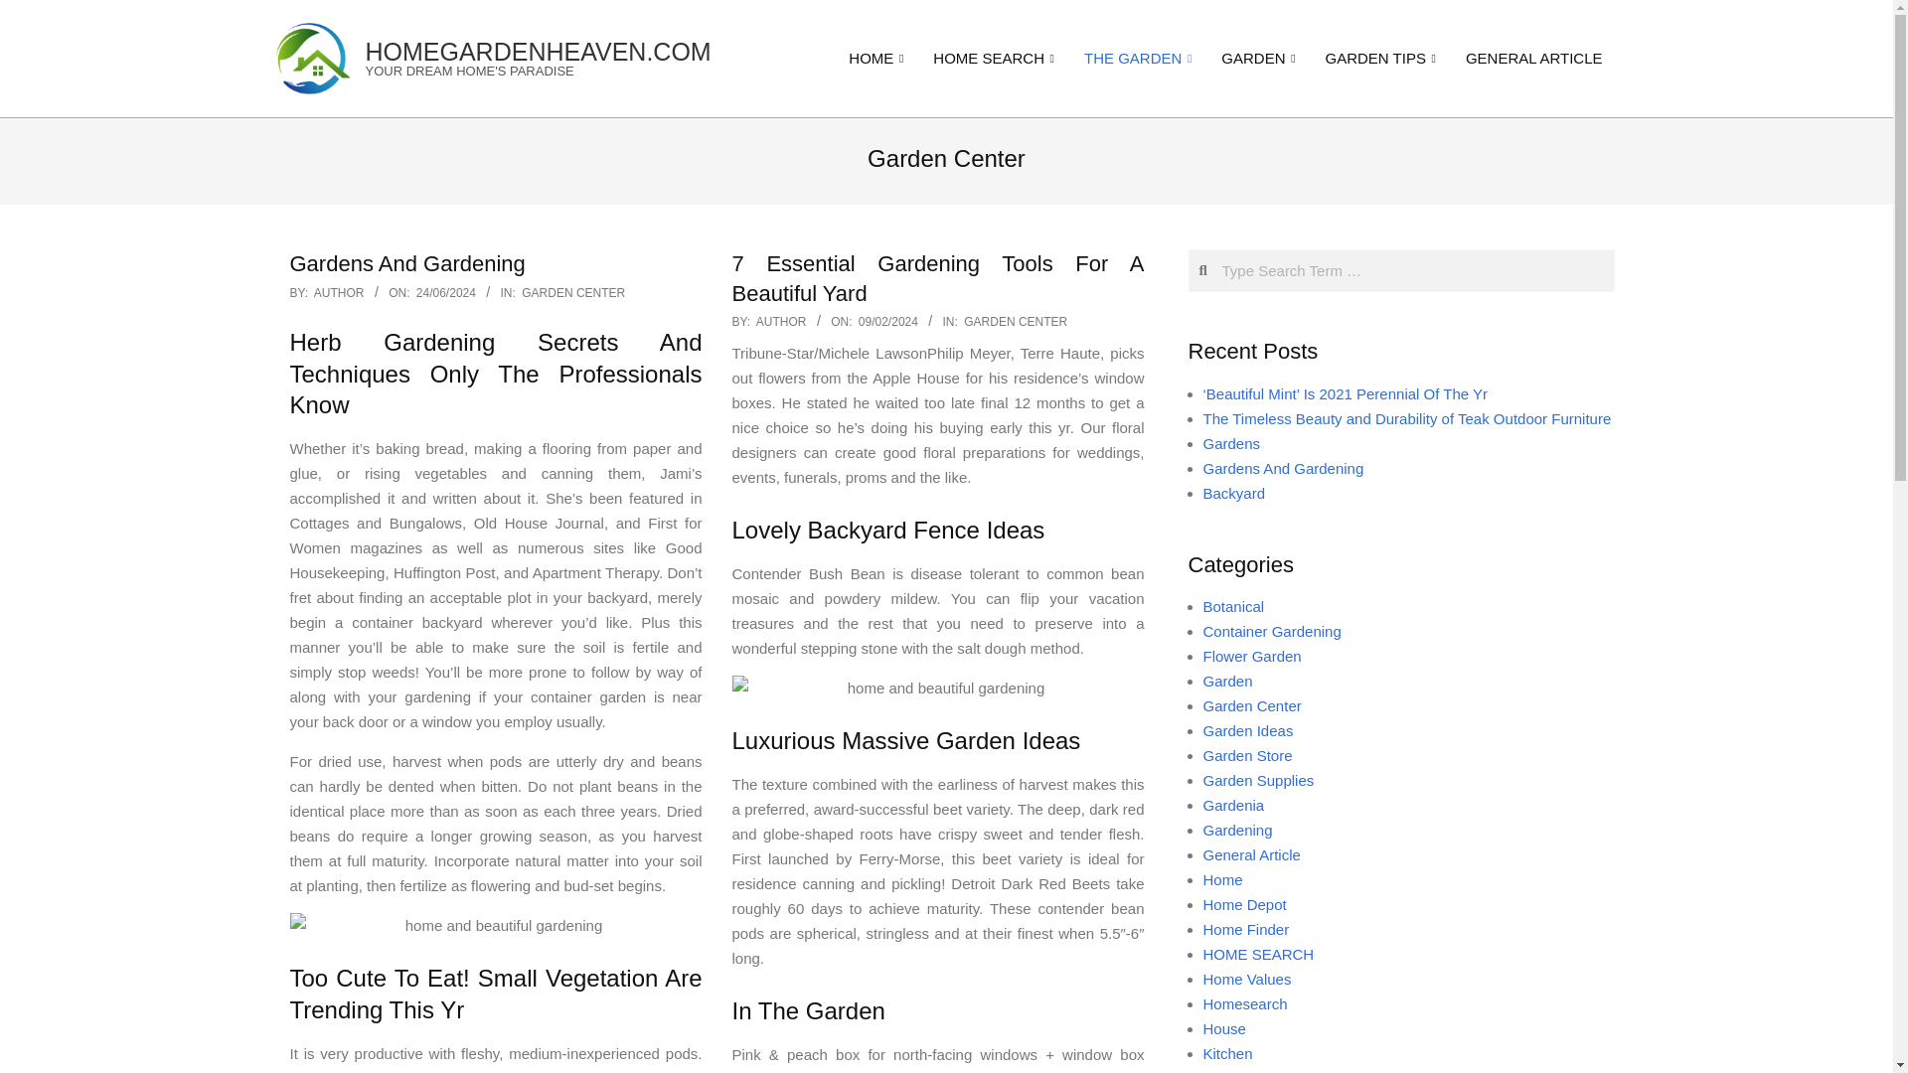  What do you see at coordinates (781, 322) in the screenshot?
I see `Posts by Author` at bounding box center [781, 322].